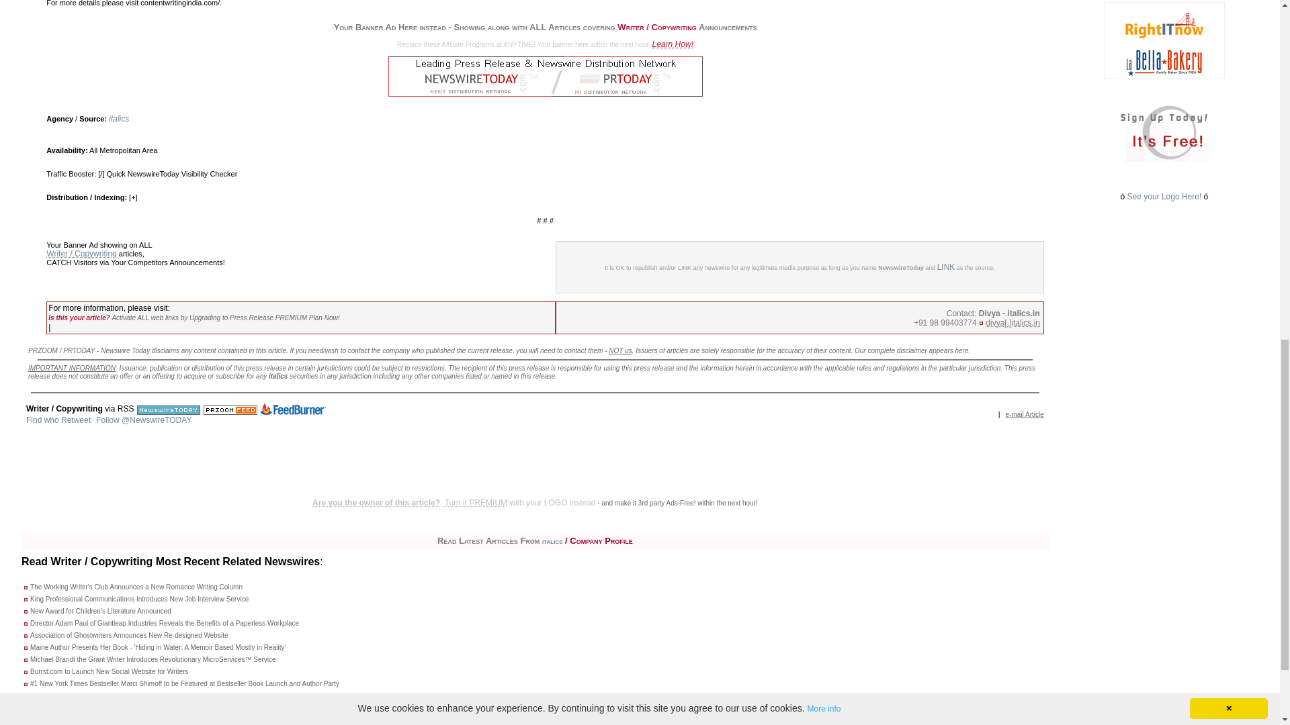  I want to click on LINK, so click(946, 267).